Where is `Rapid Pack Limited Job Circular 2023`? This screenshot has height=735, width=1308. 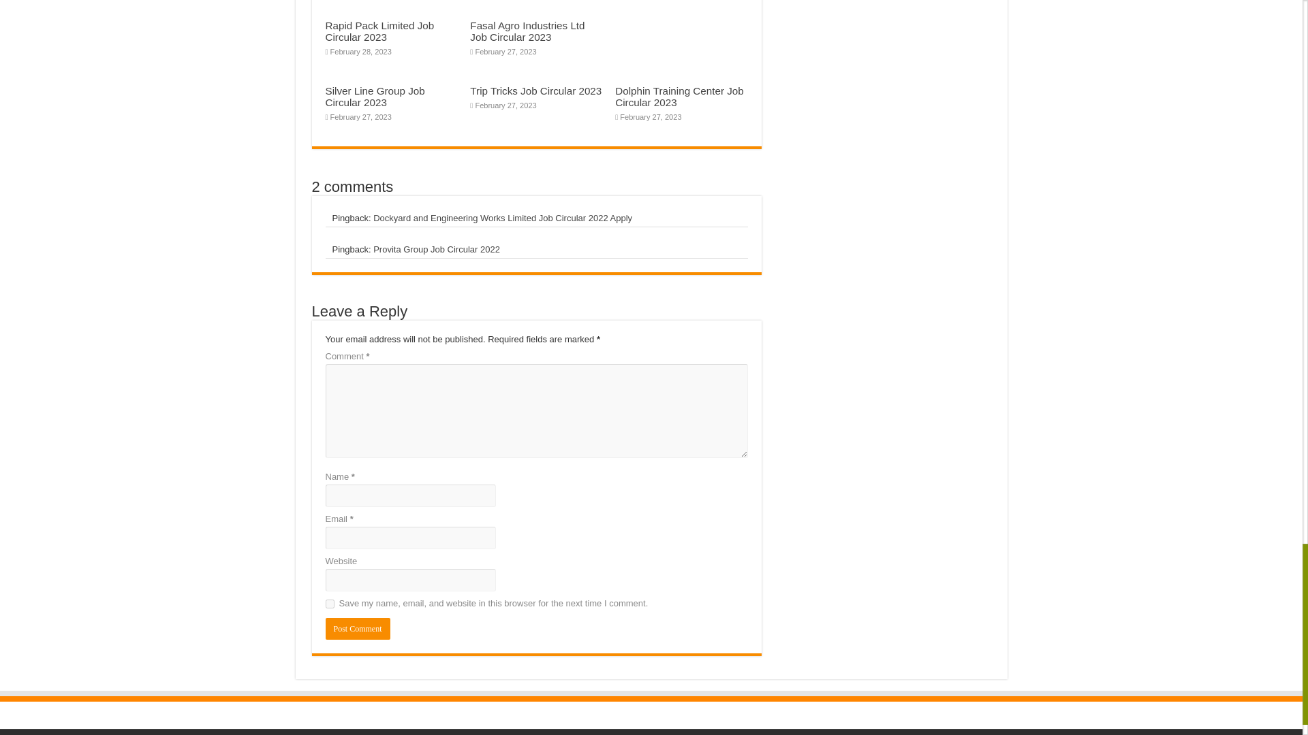
Rapid Pack Limited Job Circular 2023 is located at coordinates (380, 31).